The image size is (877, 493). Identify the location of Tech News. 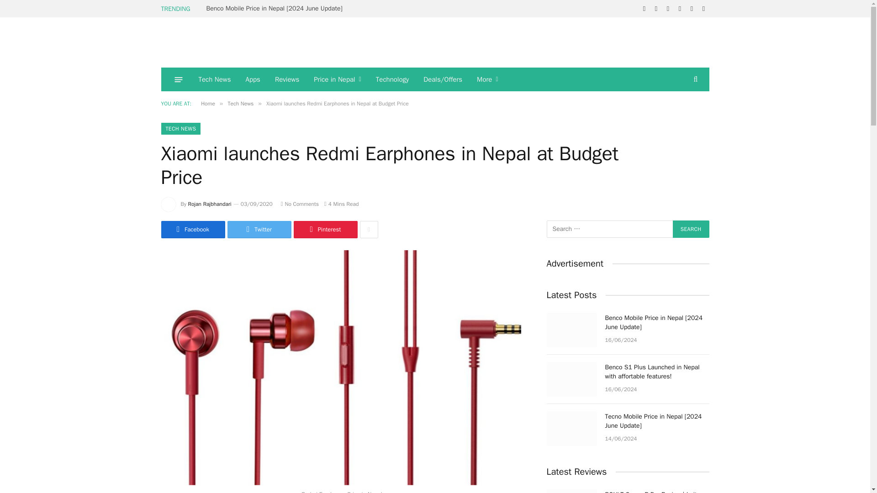
(214, 79).